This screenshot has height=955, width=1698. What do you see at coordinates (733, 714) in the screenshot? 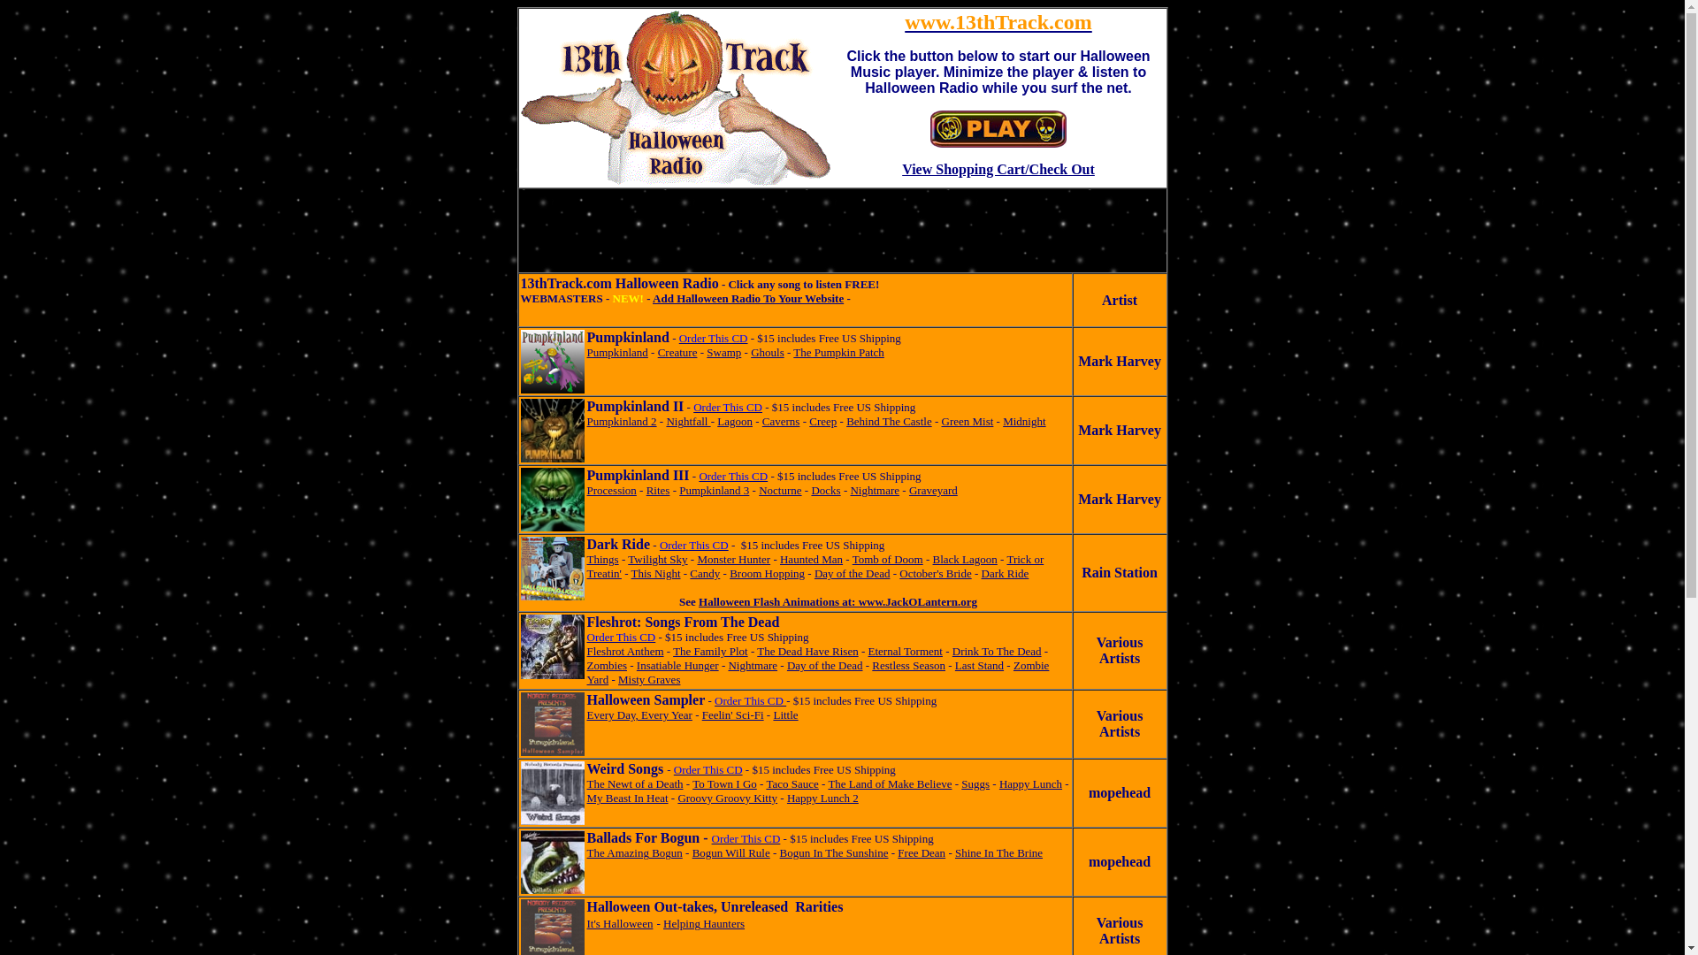
I see `Feelin' Sci-Fi` at bounding box center [733, 714].